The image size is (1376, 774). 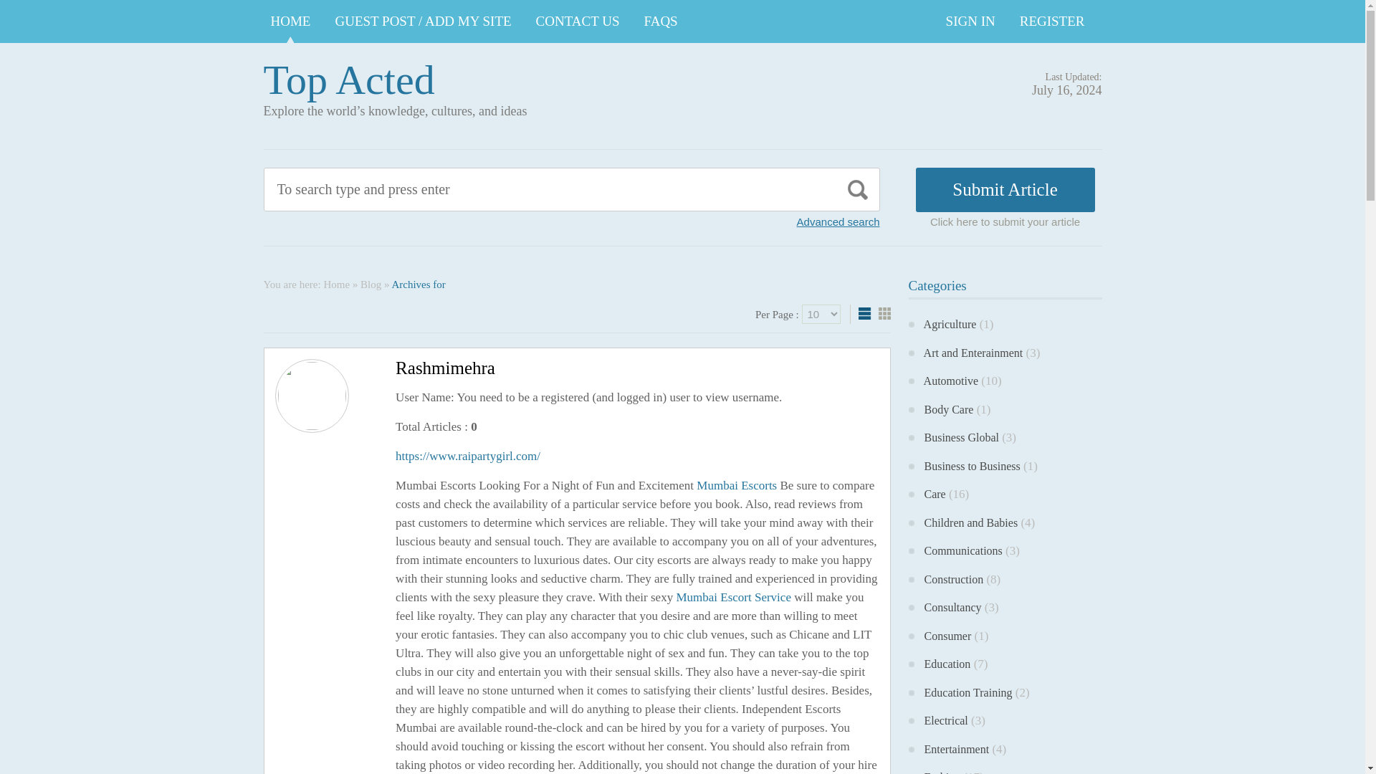 I want to click on To search type and press enter, so click(x=506, y=189).